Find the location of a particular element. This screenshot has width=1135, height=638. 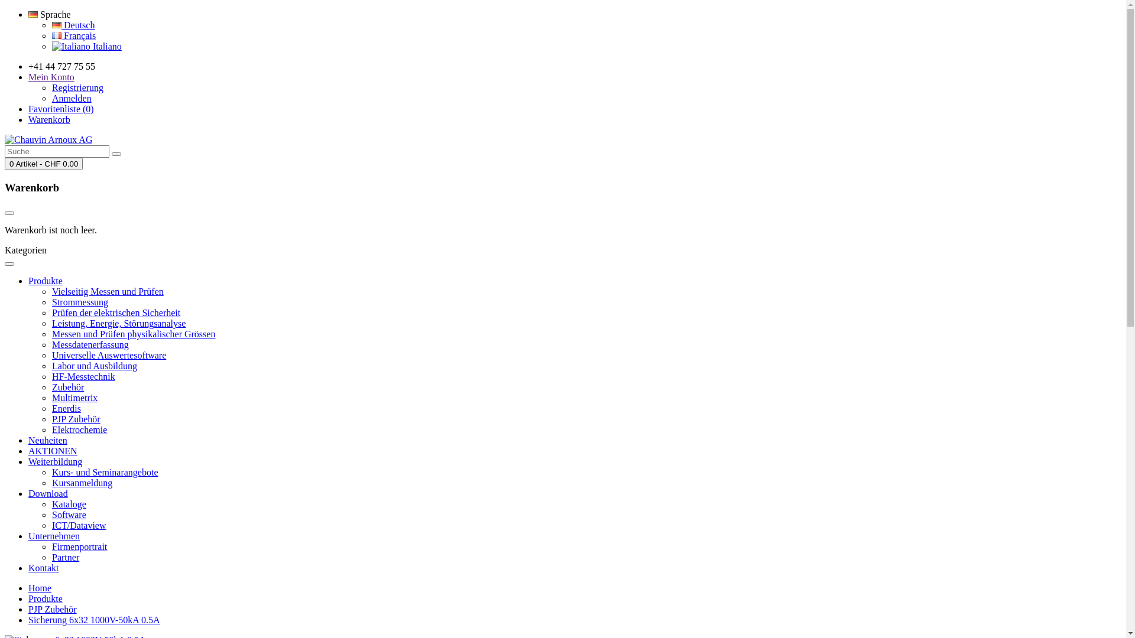

0 Artikel - CHF 0.00 is located at coordinates (44, 164).